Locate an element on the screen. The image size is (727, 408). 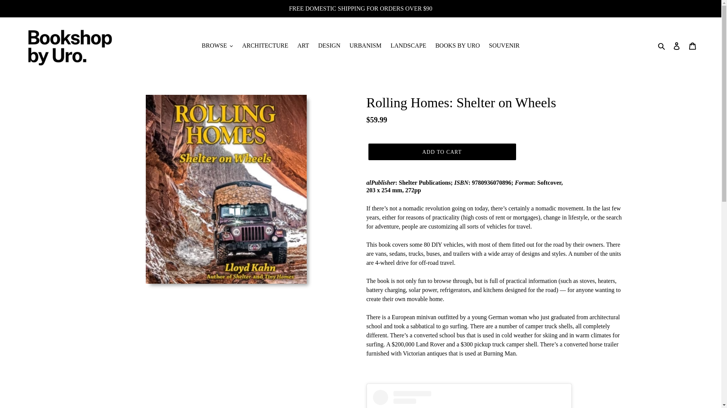
ARCHITECTURE is located at coordinates (265, 45).